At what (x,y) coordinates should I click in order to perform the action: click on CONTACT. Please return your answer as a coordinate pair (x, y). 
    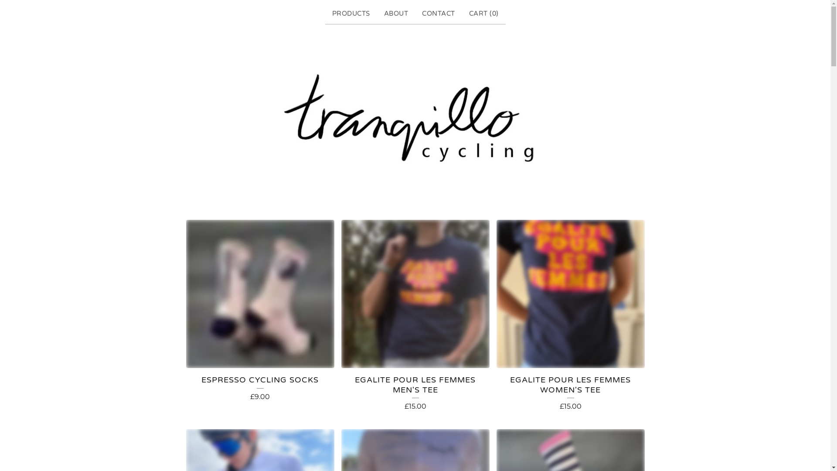
    Looking at the image, I should click on (439, 14).